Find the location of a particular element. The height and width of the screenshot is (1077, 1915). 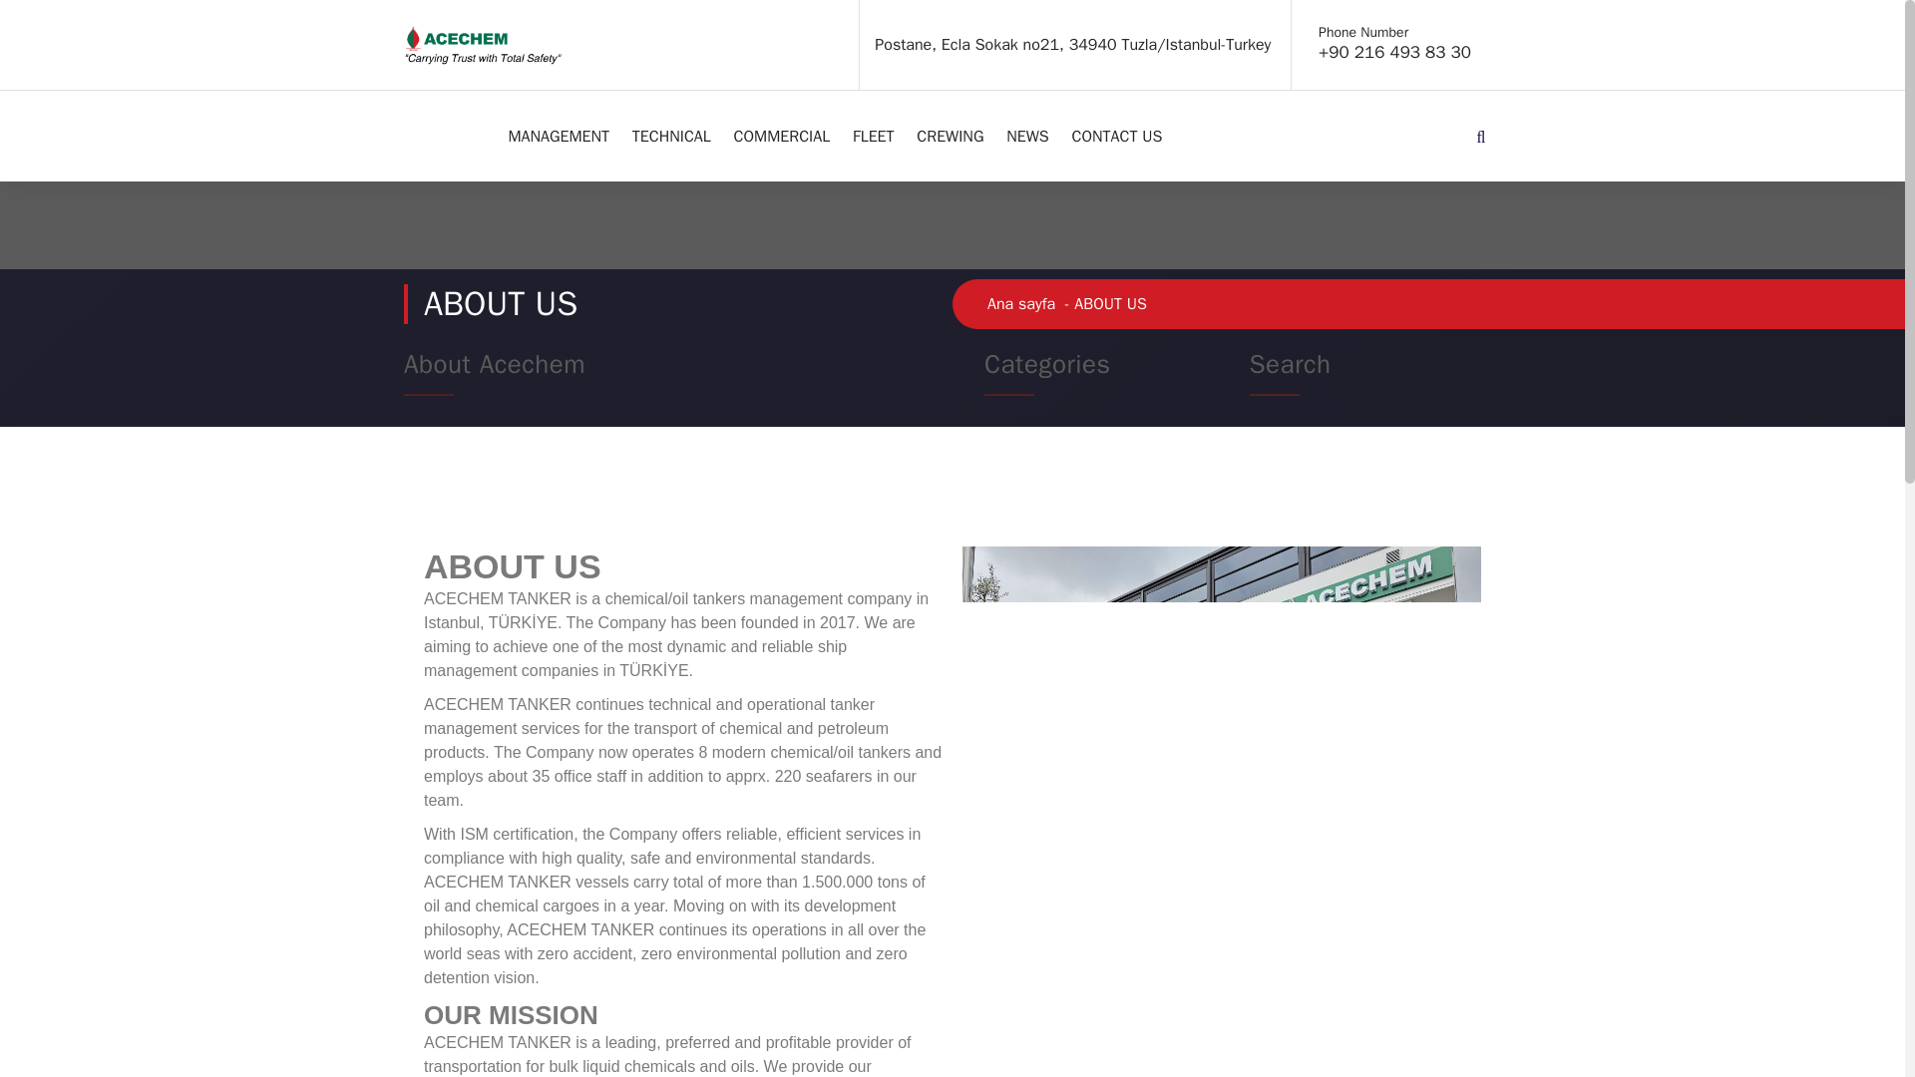

TECHNICAL is located at coordinates (672, 136).